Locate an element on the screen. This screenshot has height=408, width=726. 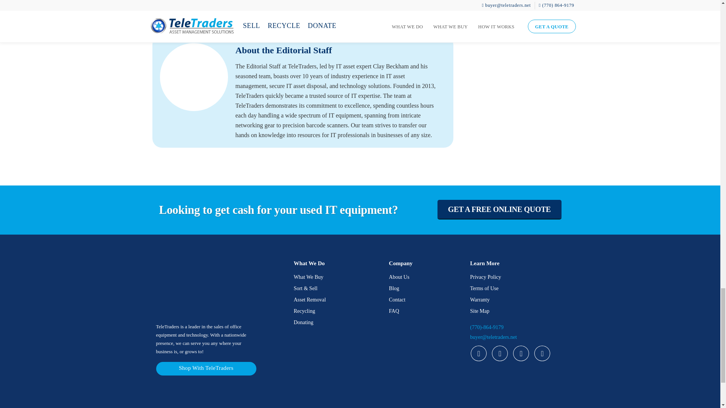
TeleTraders is located at coordinates (308, 396).